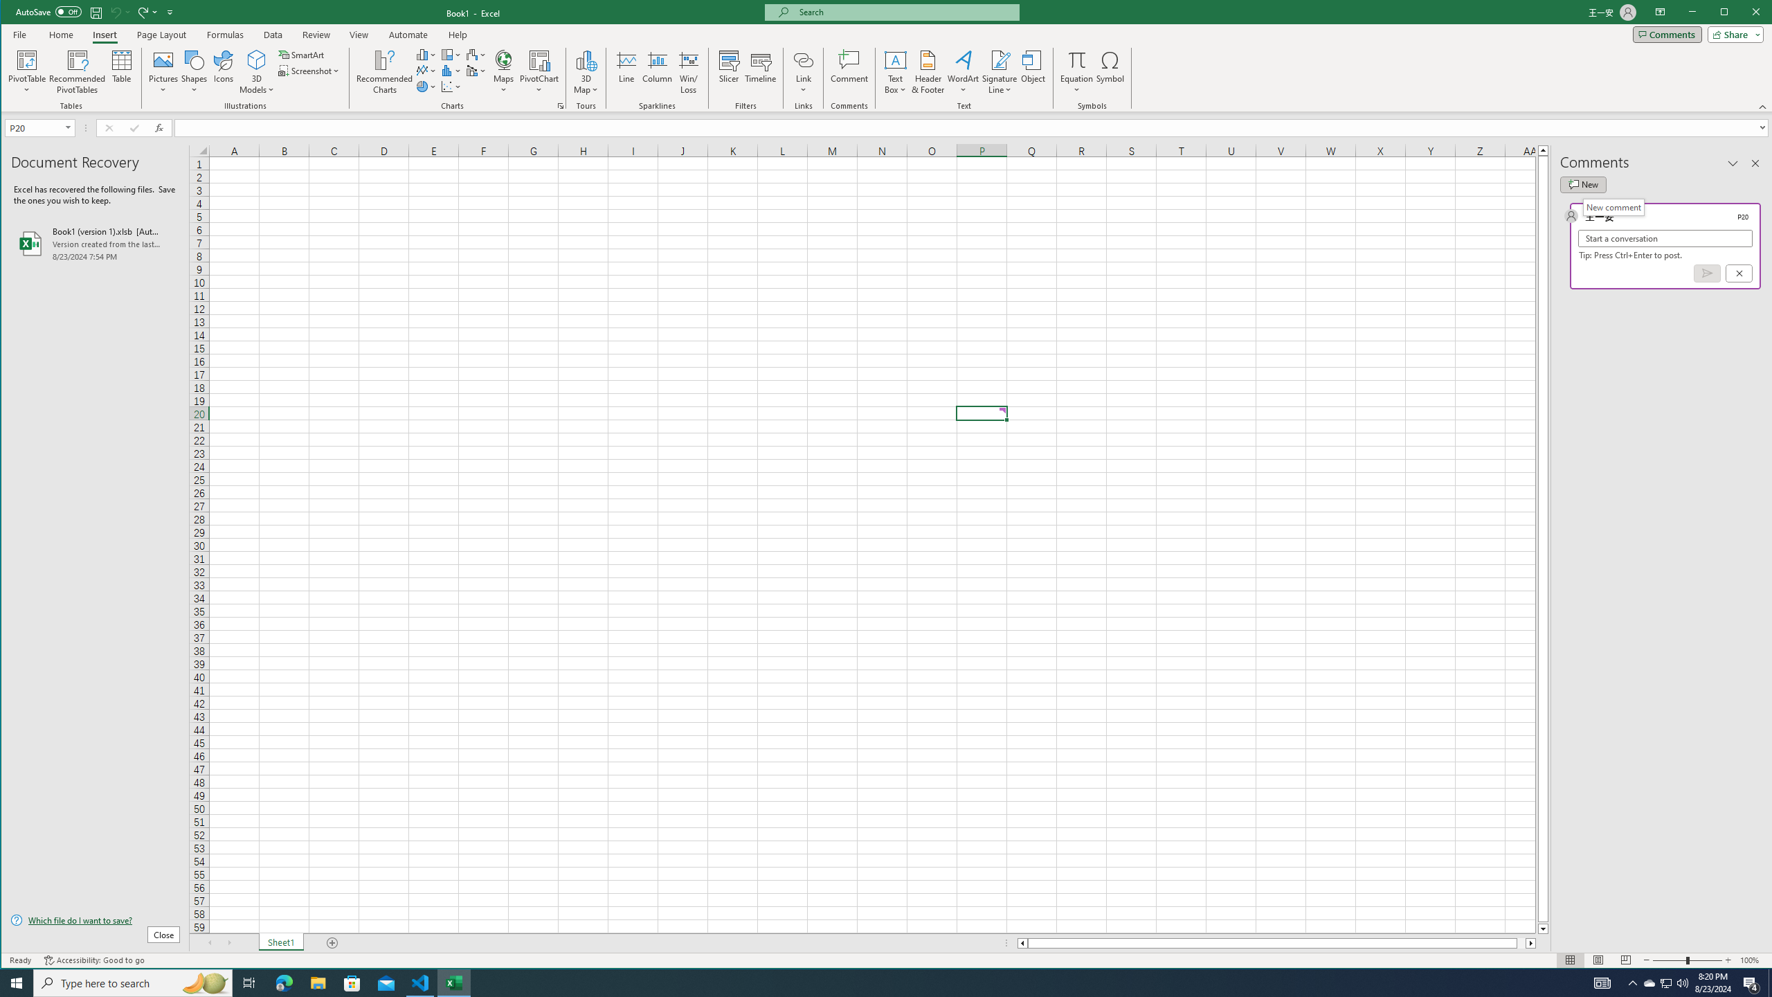  What do you see at coordinates (1670, 960) in the screenshot?
I see `Zoom Out` at bounding box center [1670, 960].